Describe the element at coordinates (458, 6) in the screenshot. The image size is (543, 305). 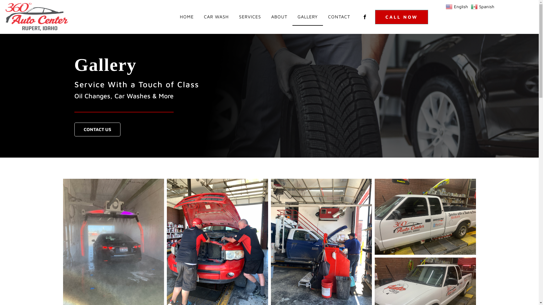
I see `English` at that location.